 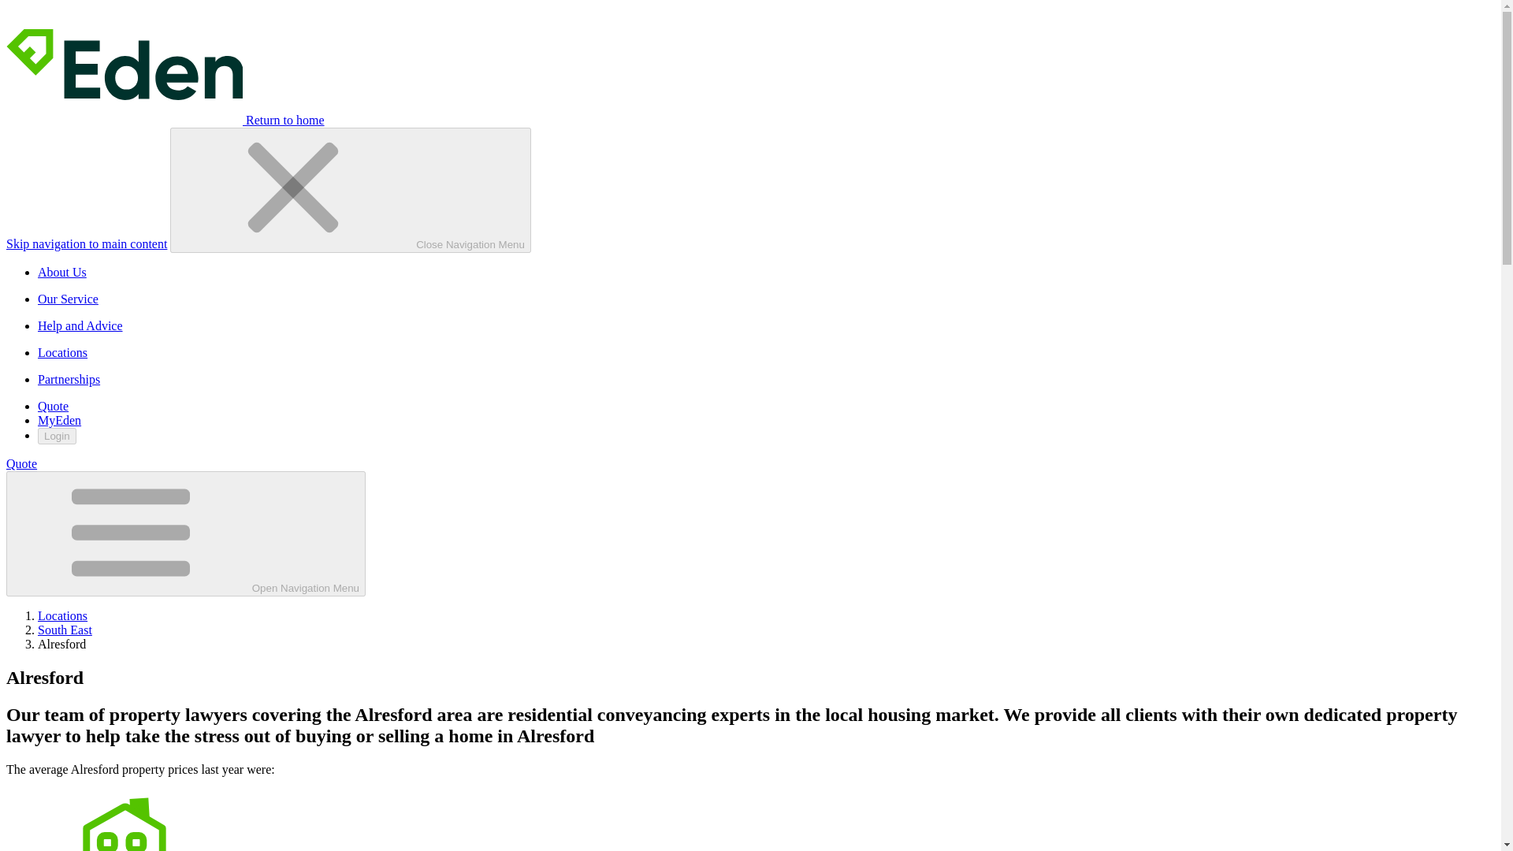 I want to click on Open Navigation Menu, so click(x=186, y=534).